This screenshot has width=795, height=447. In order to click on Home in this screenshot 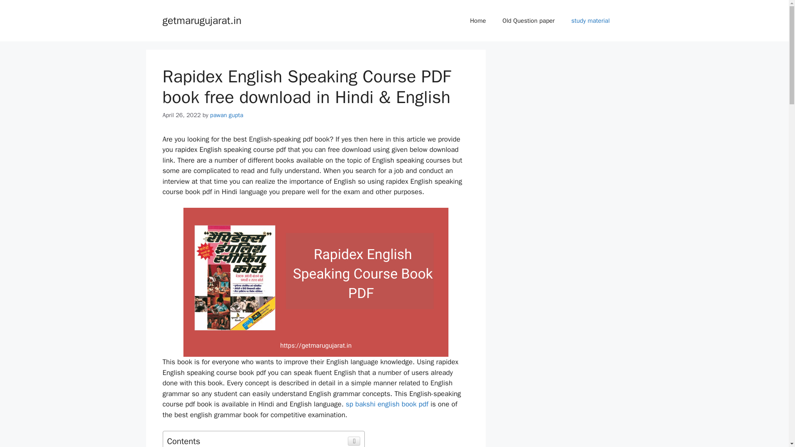, I will do `click(478, 21)`.